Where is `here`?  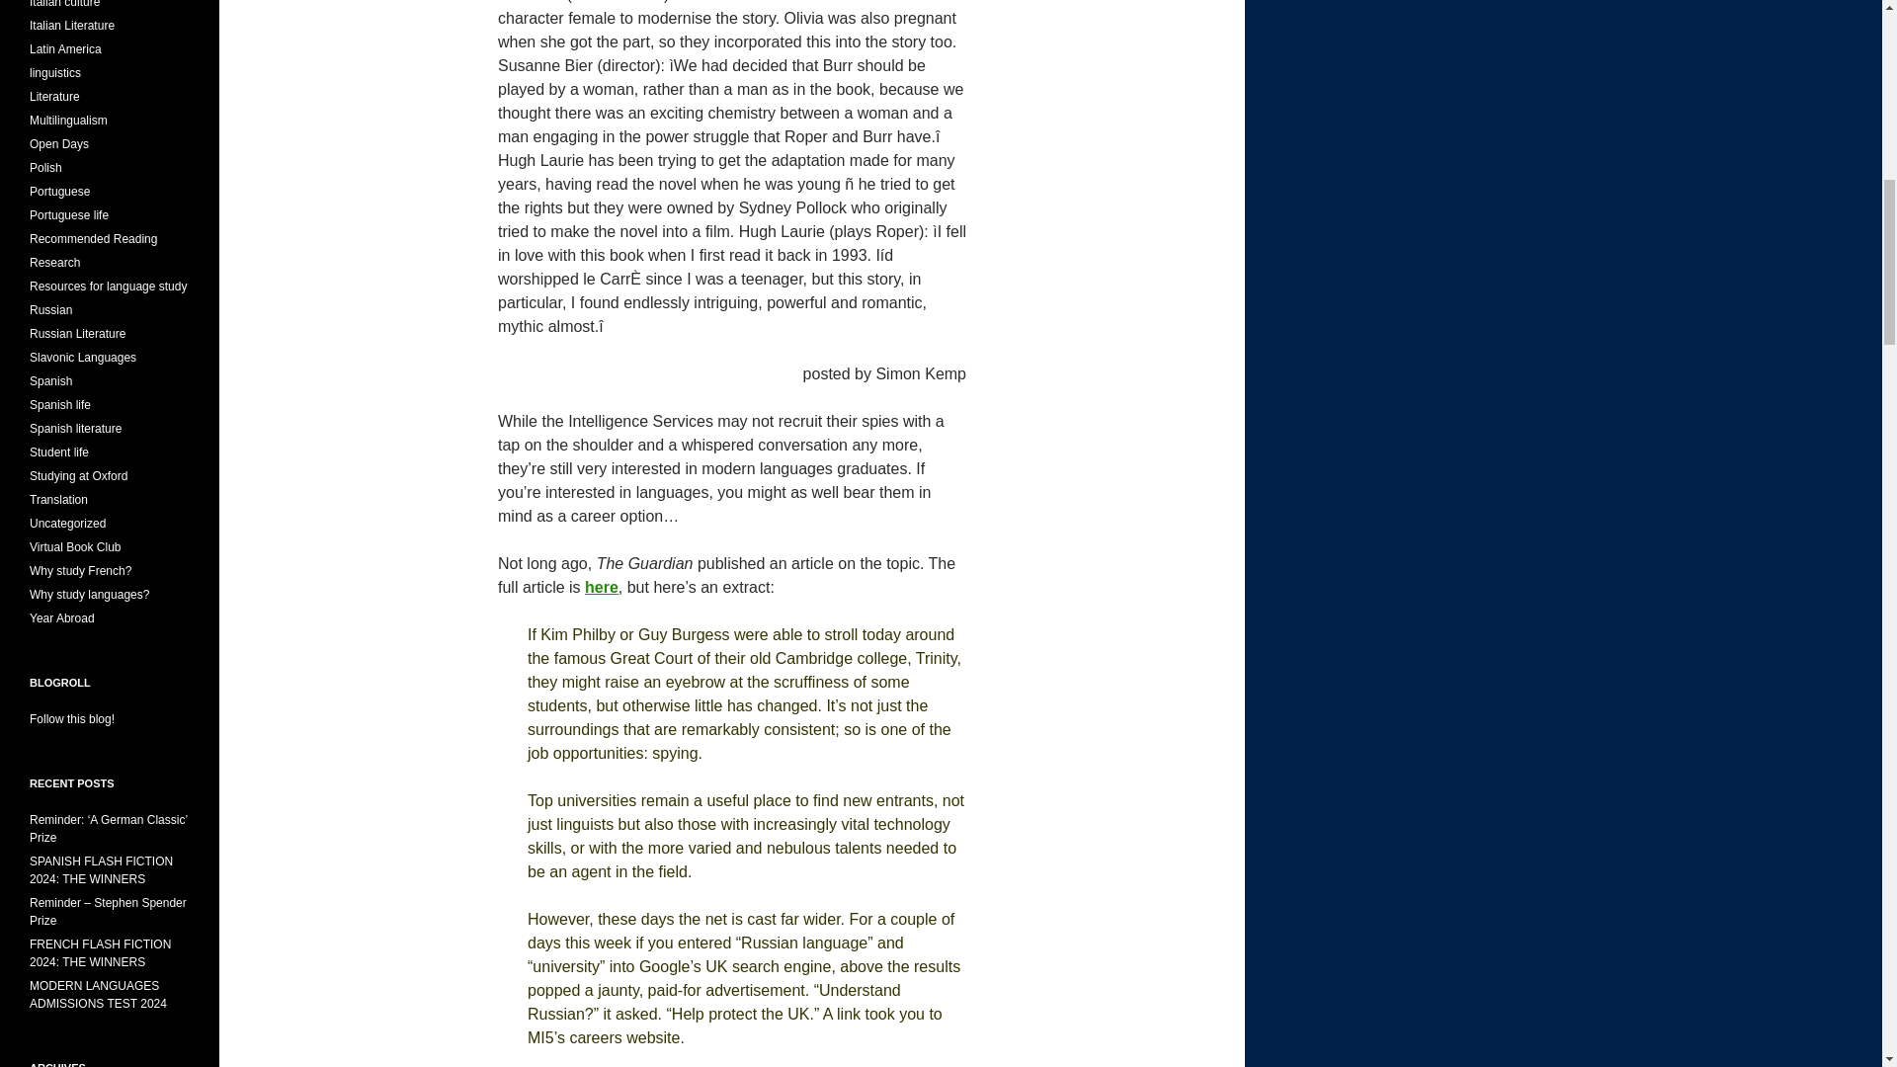
here is located at coordinates (601, 587).